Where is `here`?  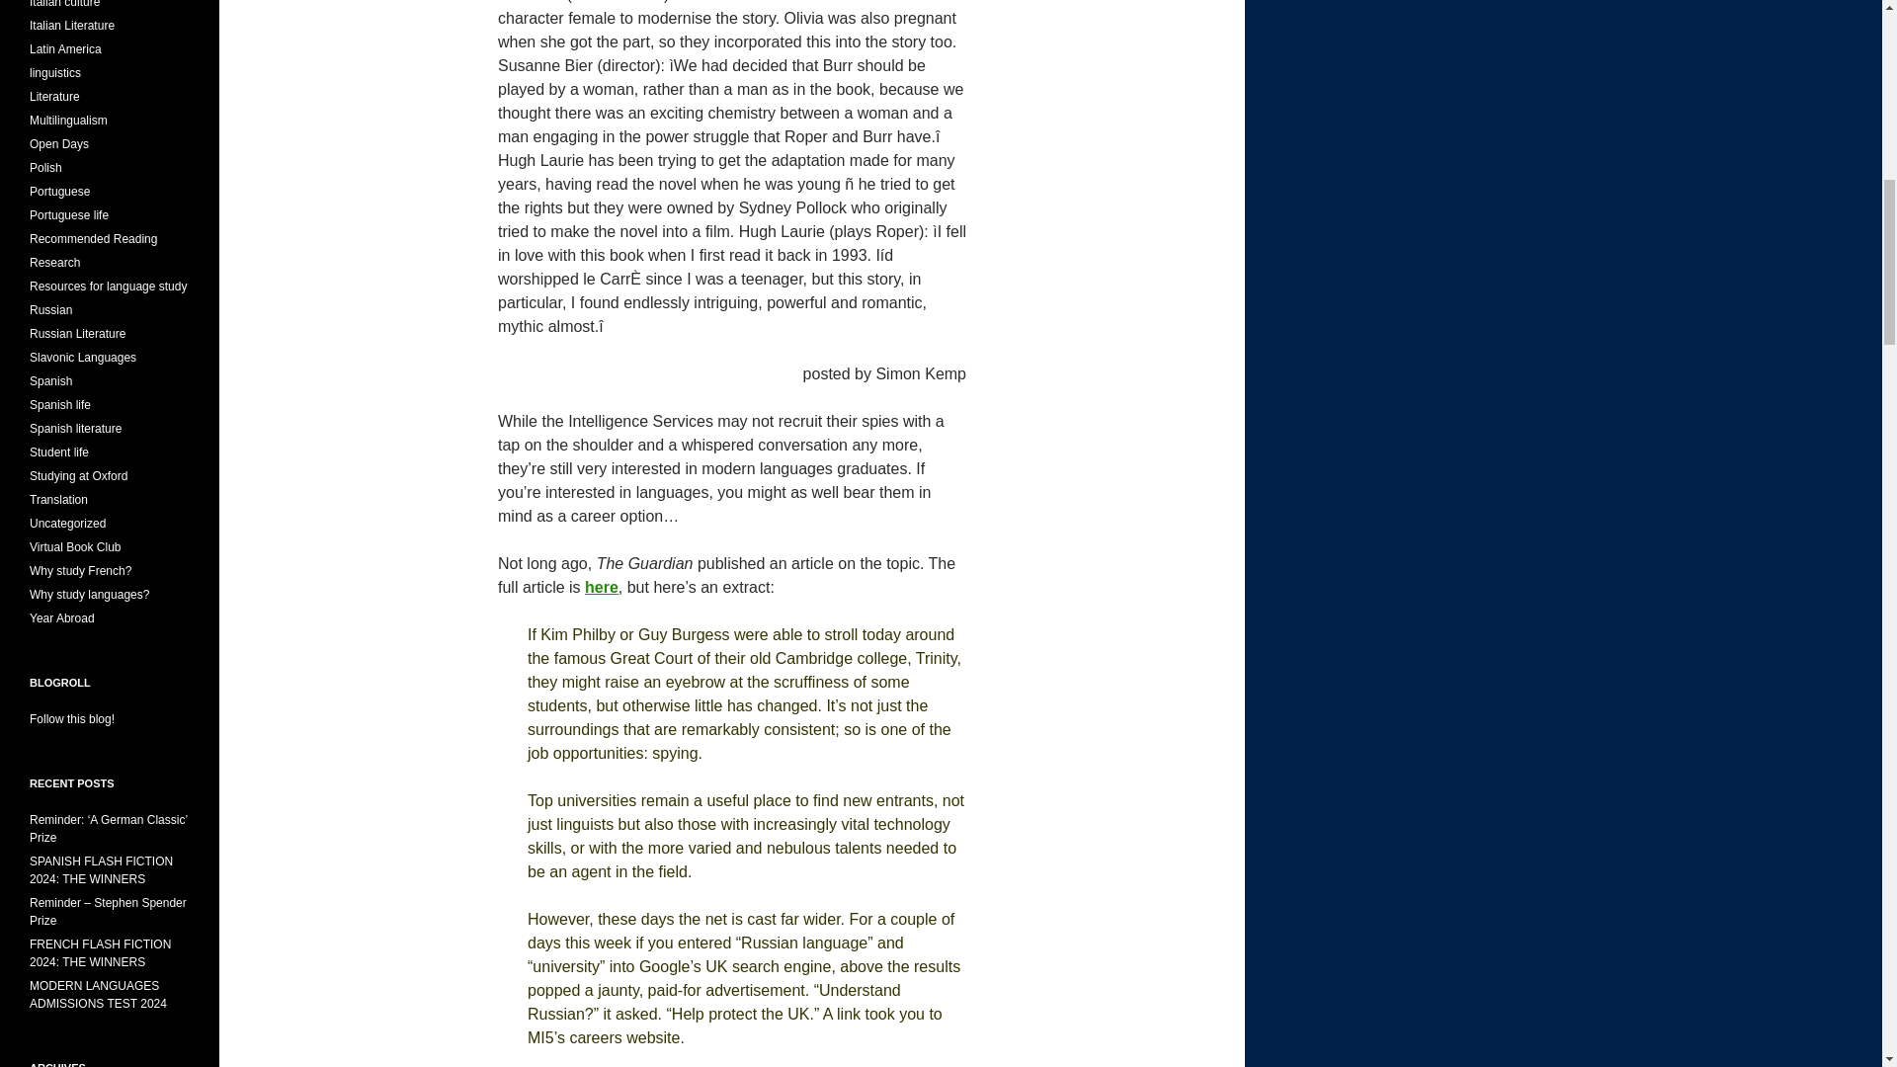
here is located at coordinates (601, 587).